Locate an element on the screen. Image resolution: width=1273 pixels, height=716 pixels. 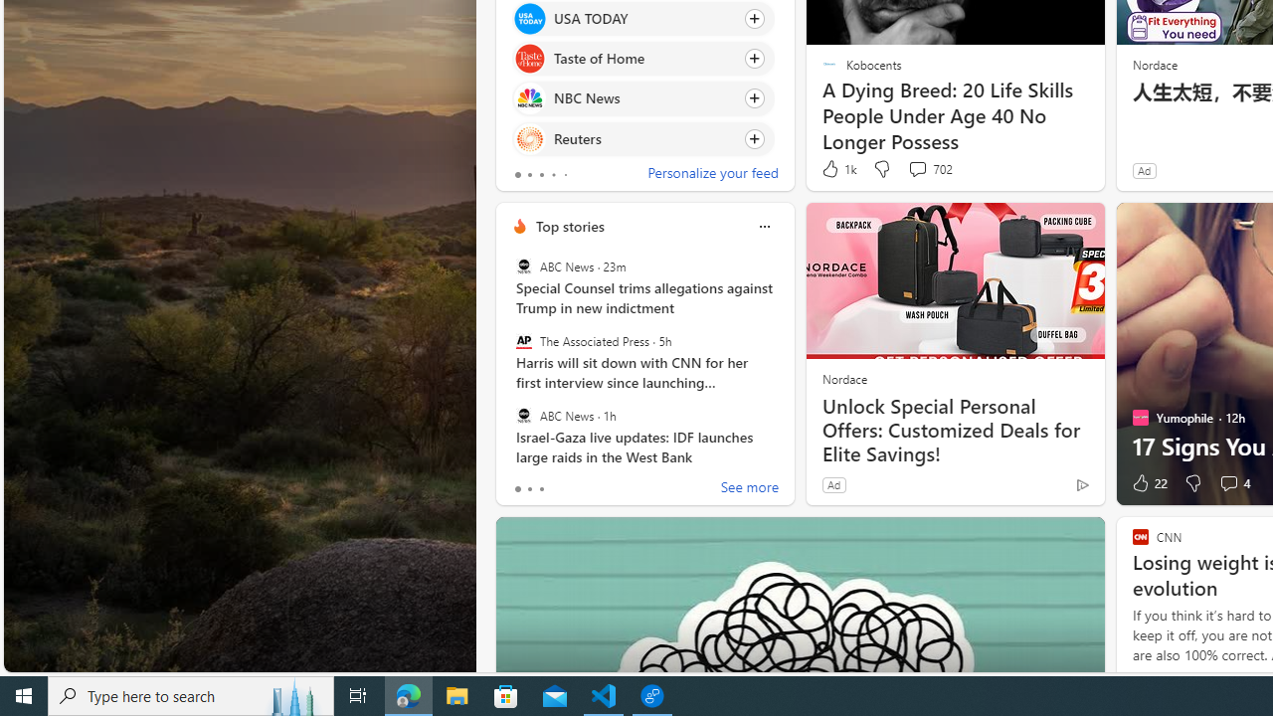
ABC News is located at coordinates (523, 415).